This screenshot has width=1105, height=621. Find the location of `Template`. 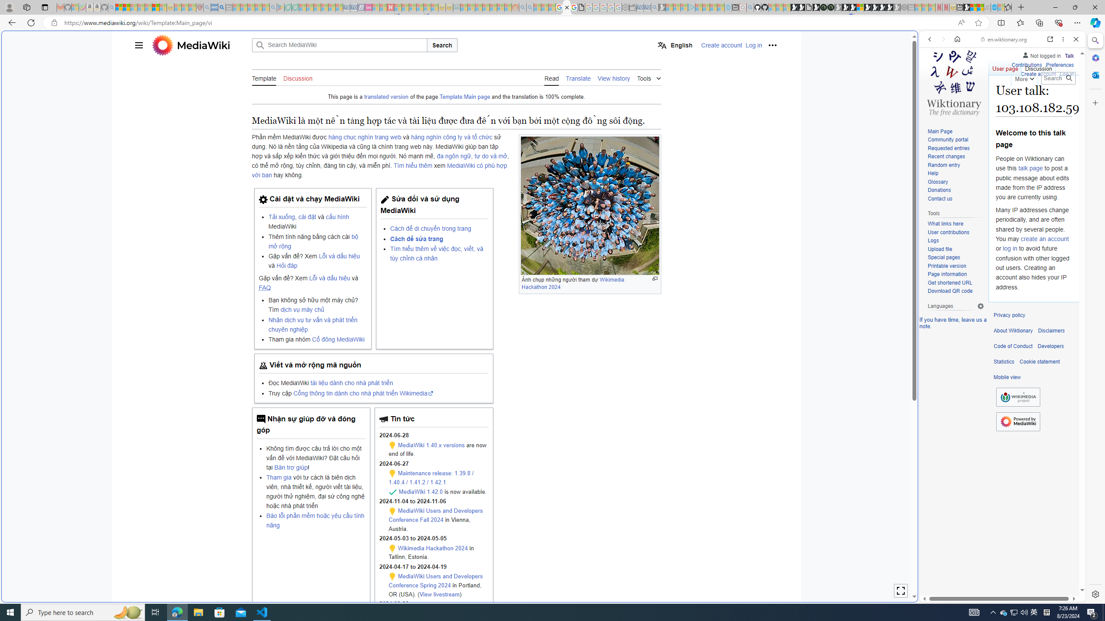

Template is located at coordinates (264, 78).